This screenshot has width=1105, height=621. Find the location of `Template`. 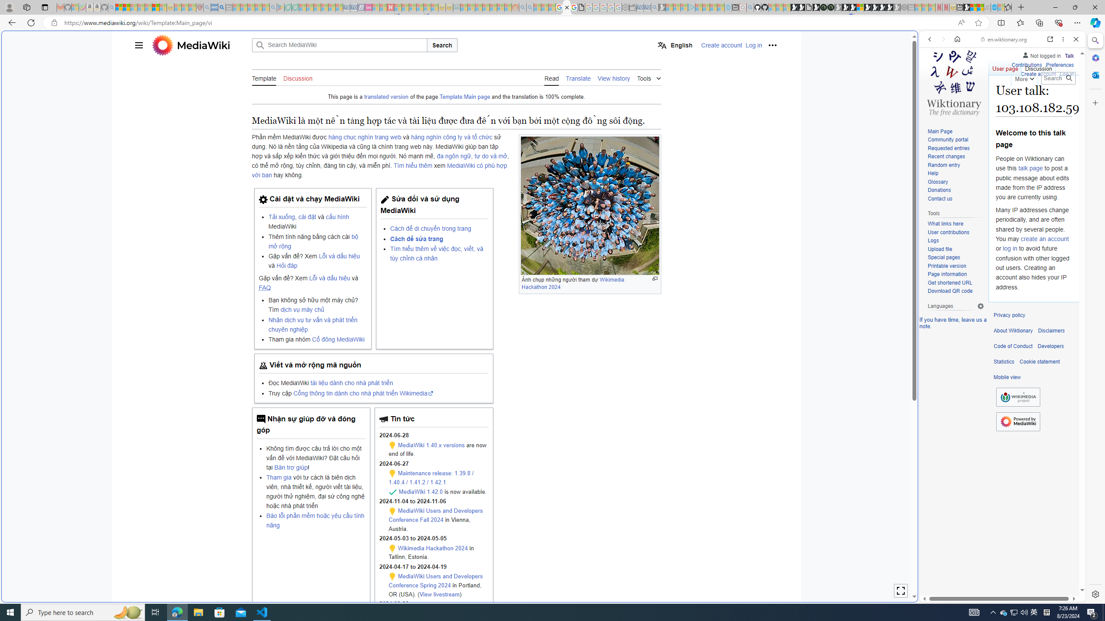

Template is located at coordinates (264, 78).